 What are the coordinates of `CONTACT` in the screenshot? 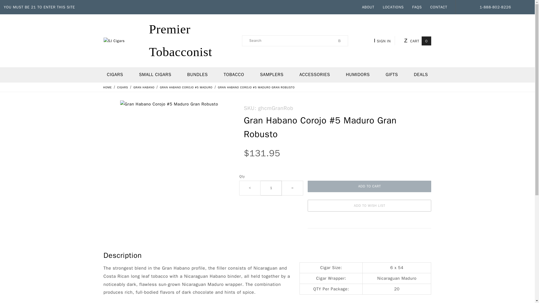 It's located at (438, 7).